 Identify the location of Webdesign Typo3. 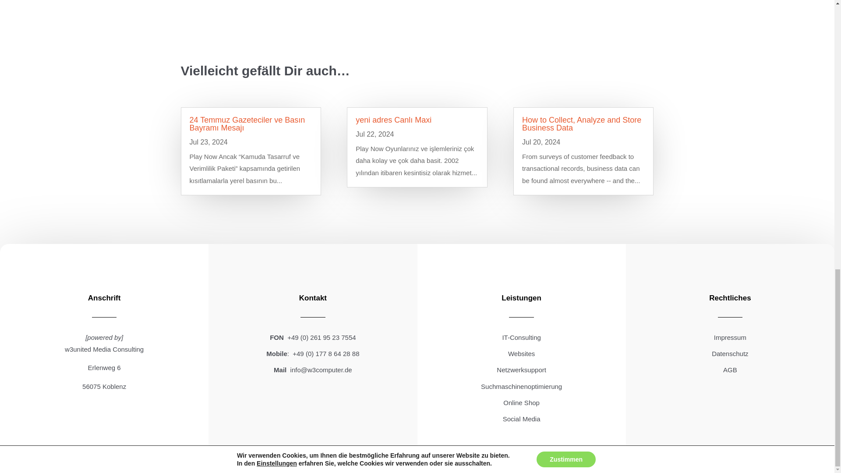
(521, 354).